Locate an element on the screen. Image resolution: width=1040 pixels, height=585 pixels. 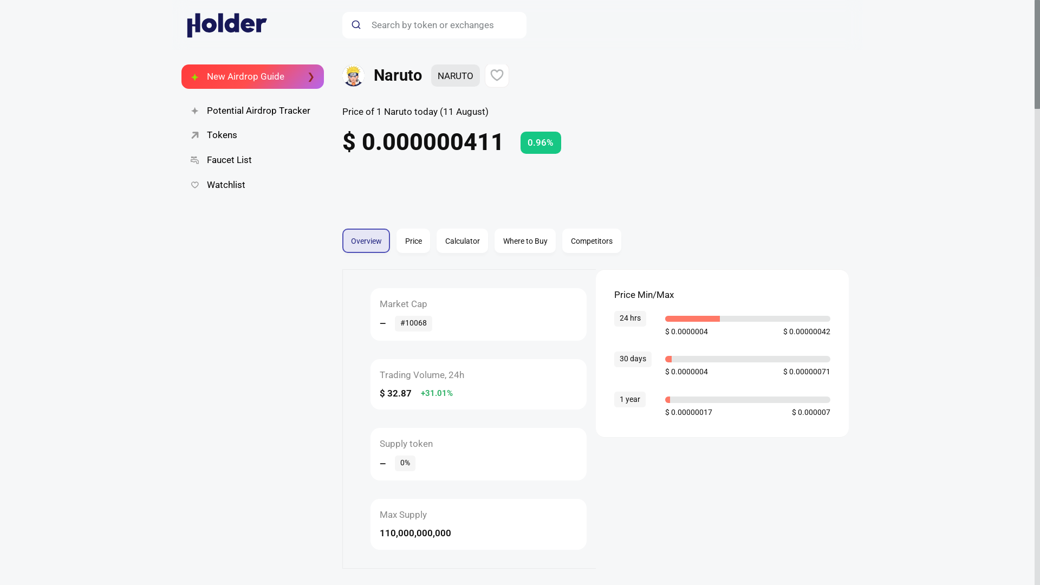
naruto-vip.com is located at coordinates (252, 185).